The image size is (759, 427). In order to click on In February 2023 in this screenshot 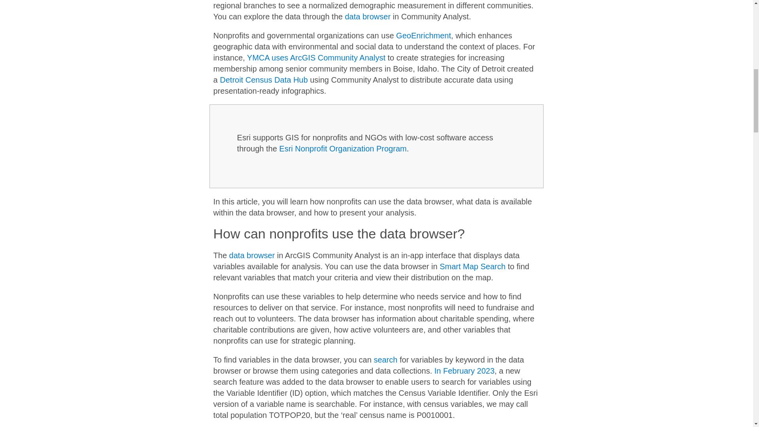, I will do `click(464, 371)`.